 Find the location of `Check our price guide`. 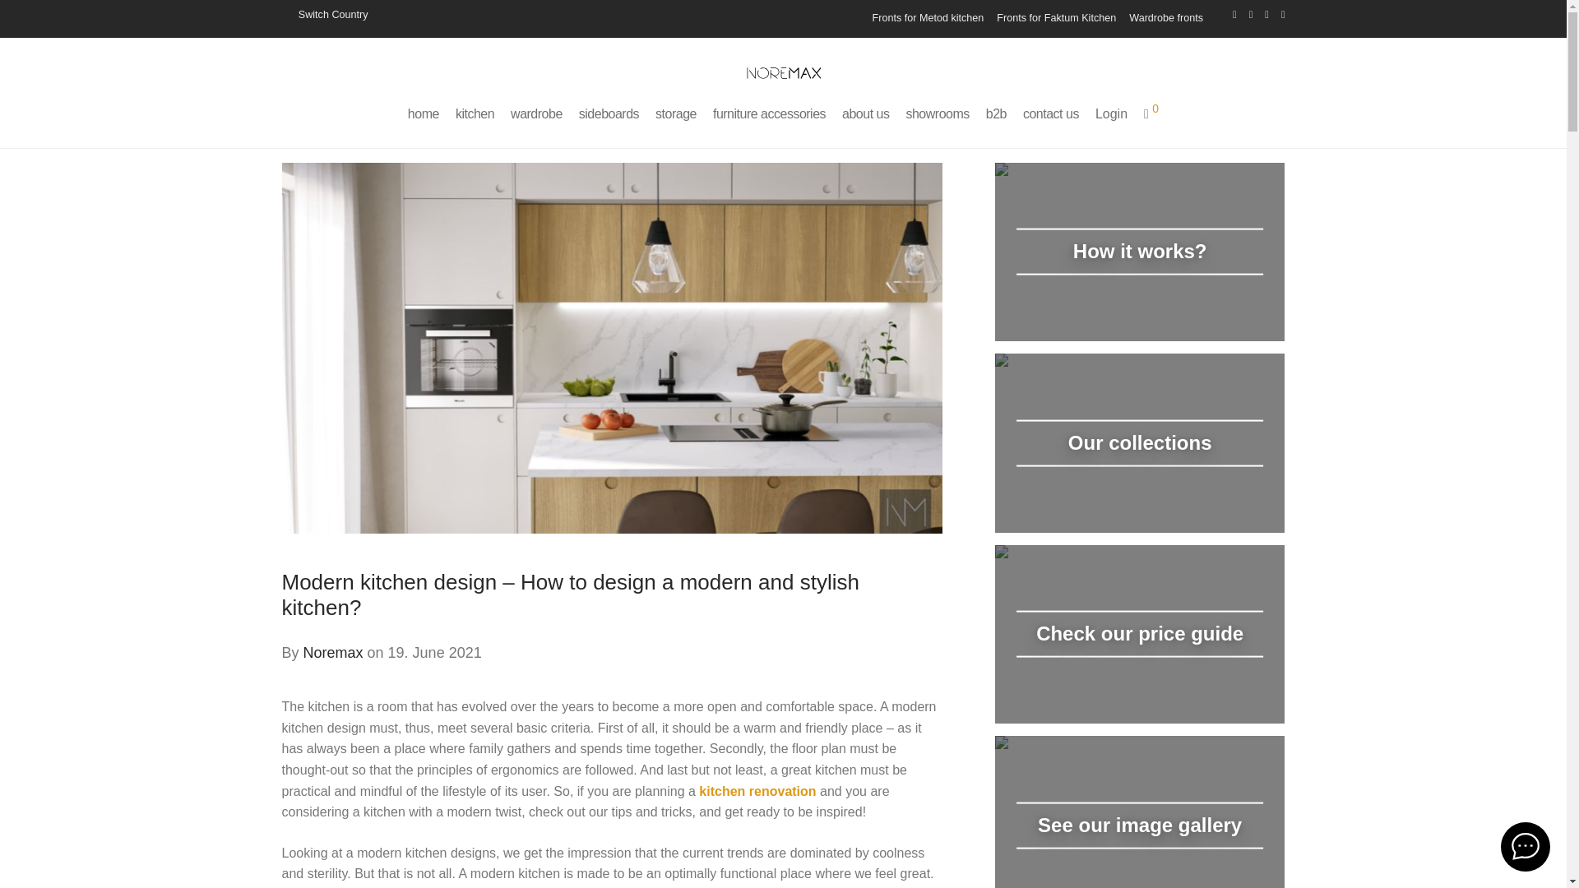

Check our price guide is located at coordinates (1140, 635).